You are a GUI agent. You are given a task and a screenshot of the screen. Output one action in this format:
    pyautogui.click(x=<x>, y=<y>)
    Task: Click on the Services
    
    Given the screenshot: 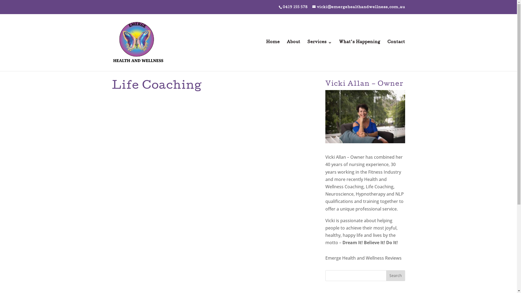 What is the action you would take?
    pyautogui.click(x=320, y=55)
    